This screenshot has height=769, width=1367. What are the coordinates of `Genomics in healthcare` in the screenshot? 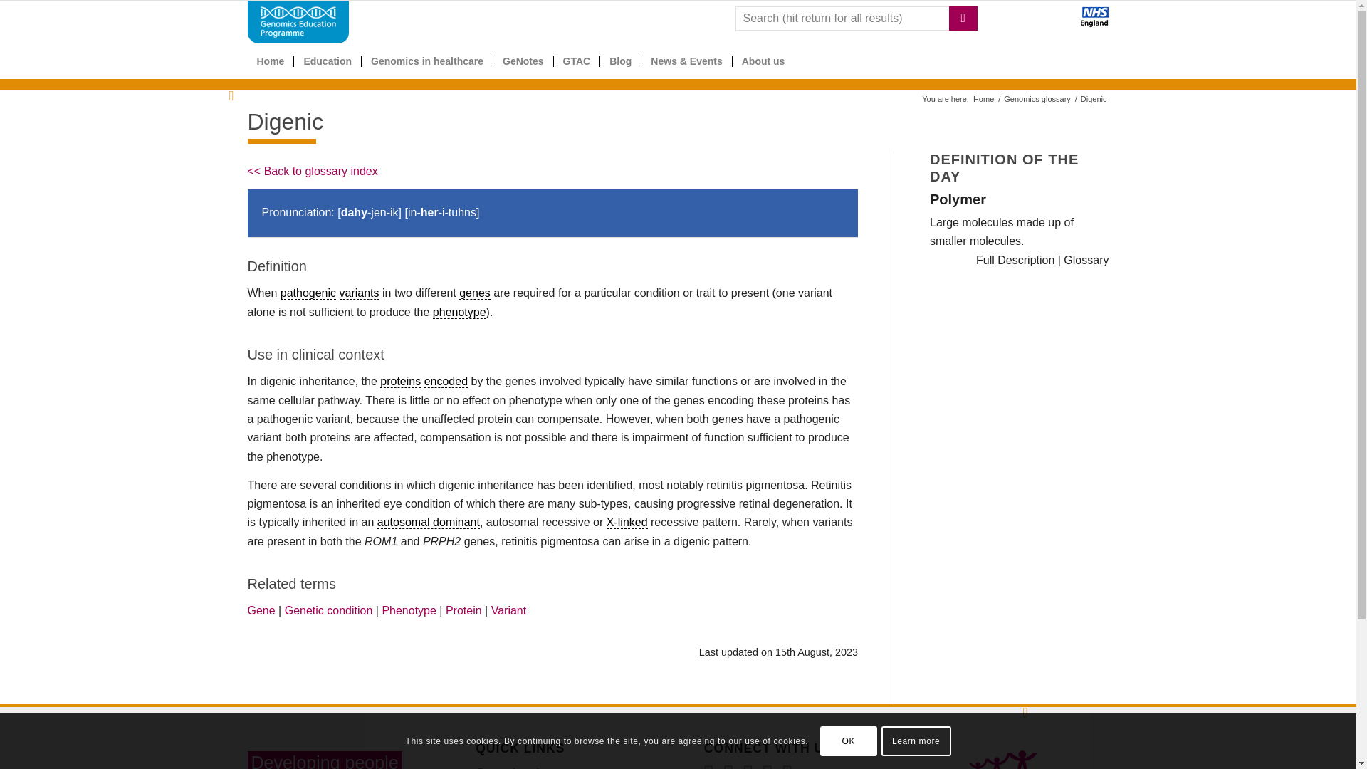 It's located at (426, 61).